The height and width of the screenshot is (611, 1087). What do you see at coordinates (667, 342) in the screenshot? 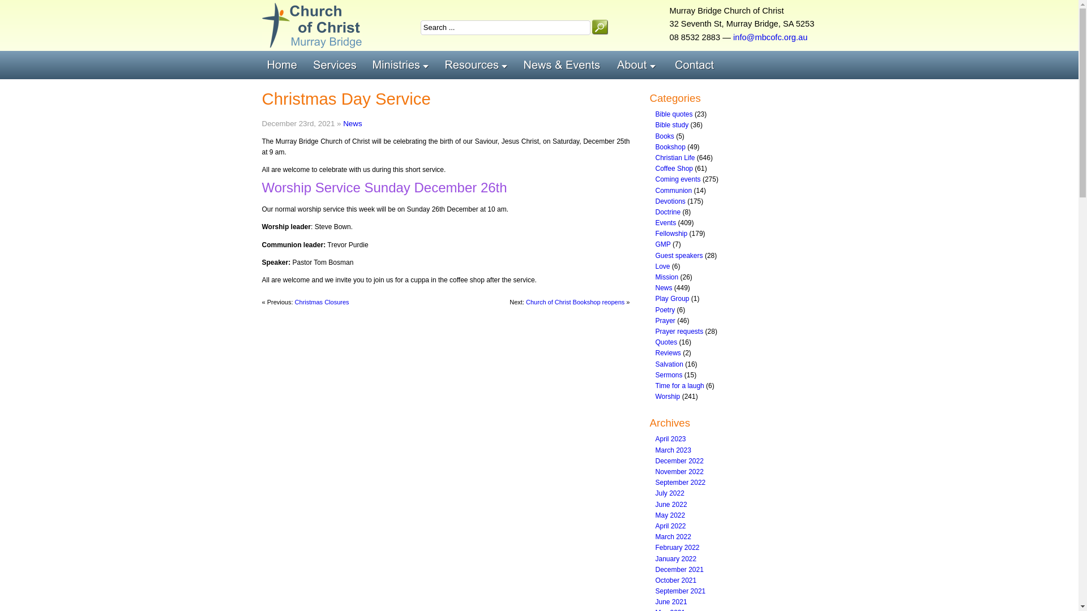
I see `Quotes` at bounding box center [667, 342].